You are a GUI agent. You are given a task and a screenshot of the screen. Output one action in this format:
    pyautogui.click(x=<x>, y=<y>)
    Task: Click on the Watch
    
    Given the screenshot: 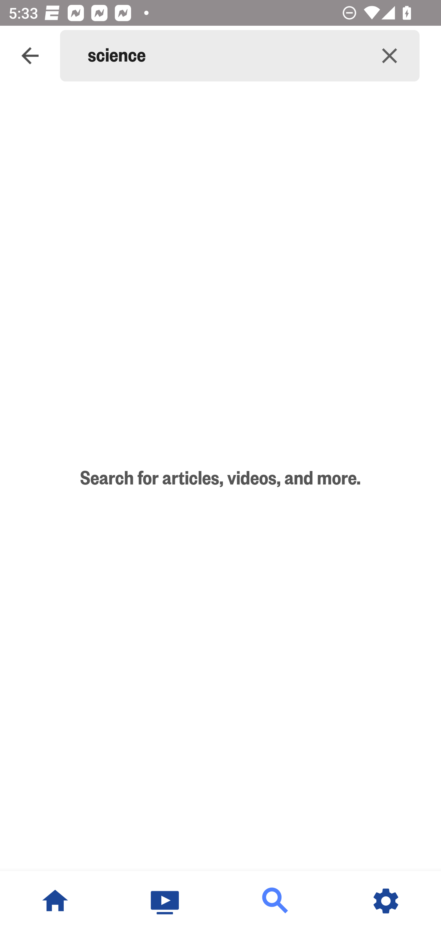 What is the action you would take?
    pyautogui.click(x=165, y=901)
    